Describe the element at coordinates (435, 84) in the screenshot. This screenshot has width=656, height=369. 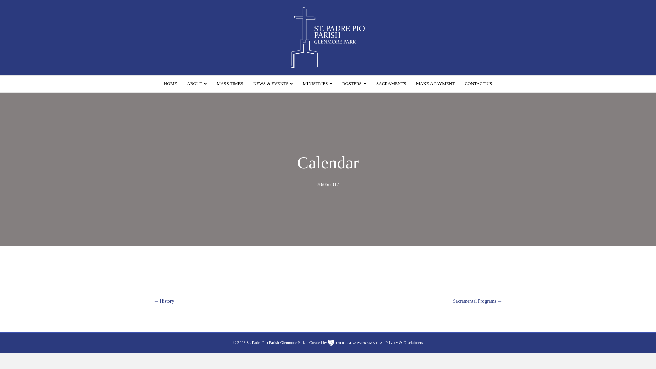
I see `MAKE A PAYMENT` at that location.